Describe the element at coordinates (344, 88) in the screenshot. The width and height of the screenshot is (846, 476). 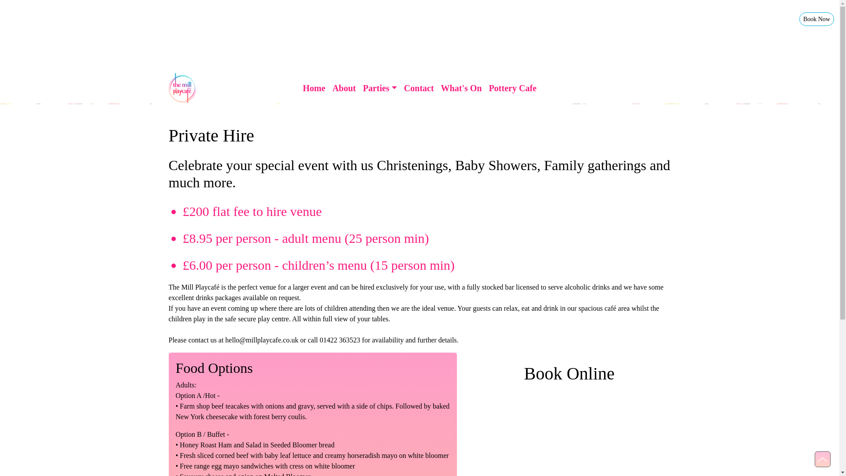
I see `About` at that location.